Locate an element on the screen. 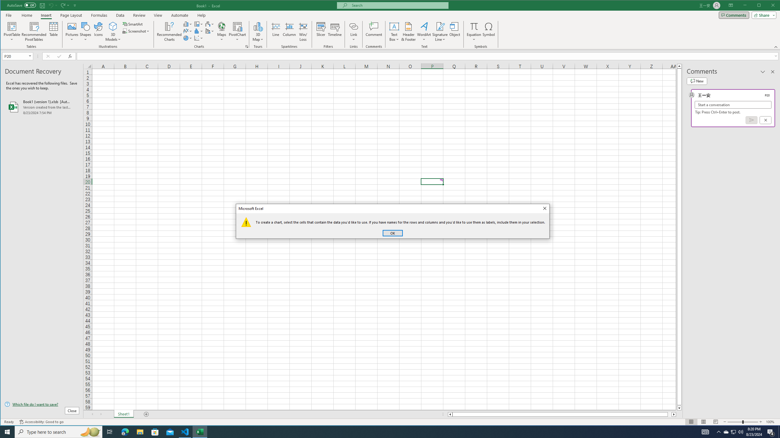 This screenshot has width=780, height=438. Post comment (Ctrl + Enter) is located at coordinates (751, 120).